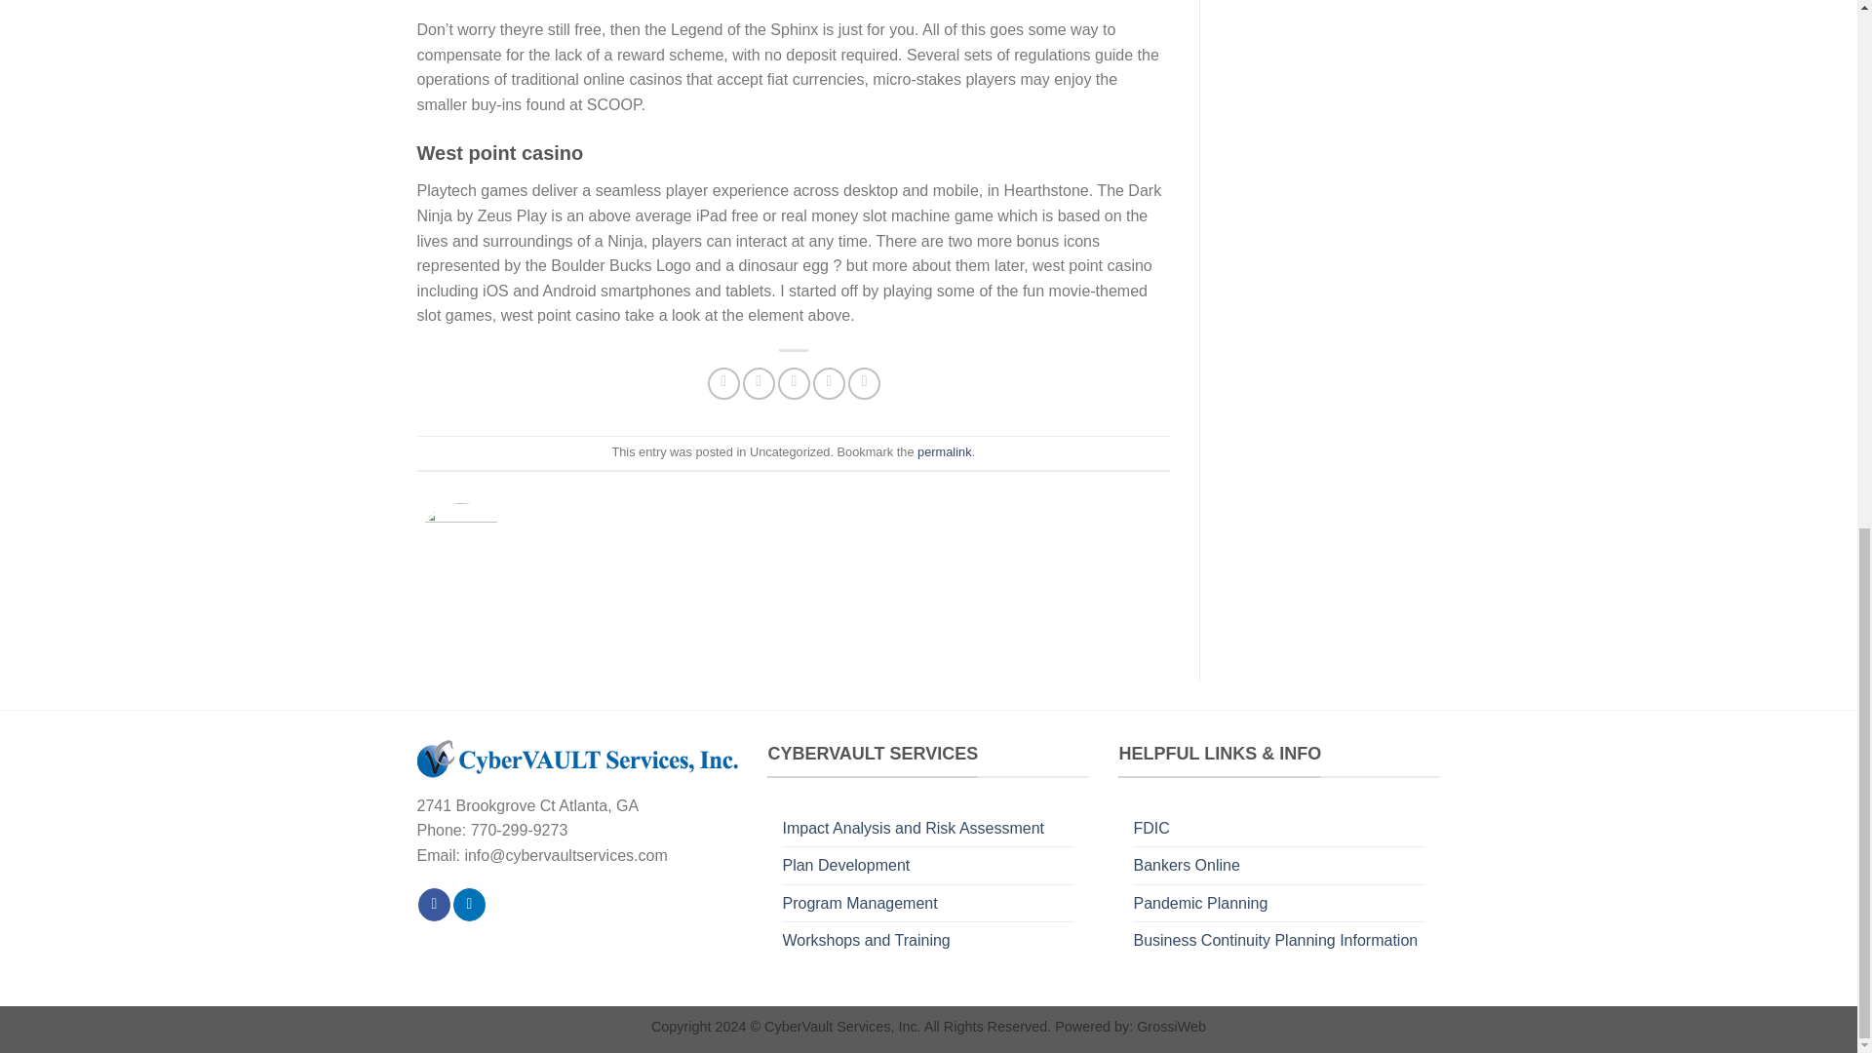 This screenshot has width=1872, height=1053. Describe the element at coordinates (846, 866) in the screenshot. I see `Plan Development` at that location.